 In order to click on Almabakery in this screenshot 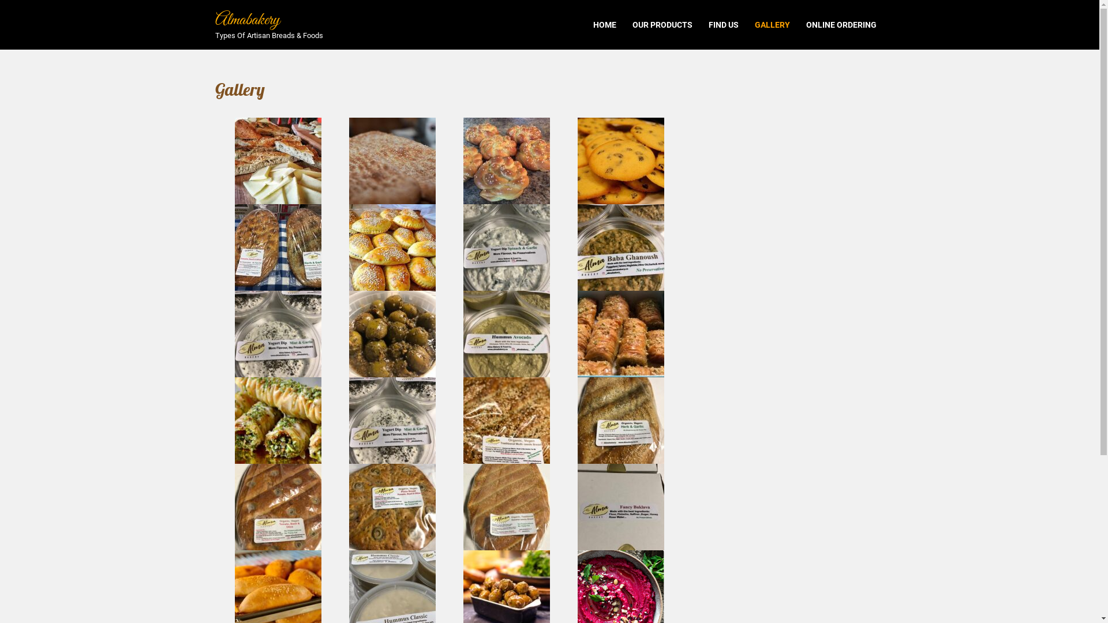, I will do `click(247, 20)`.